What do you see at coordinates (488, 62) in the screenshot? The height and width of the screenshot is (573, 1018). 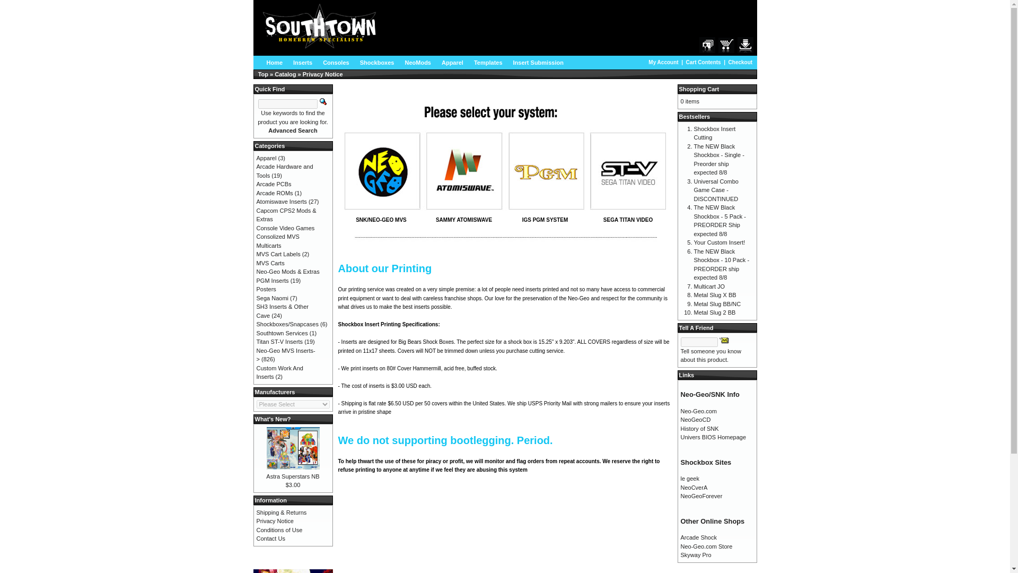 I see `Templates` at bounding box center [488, 62].